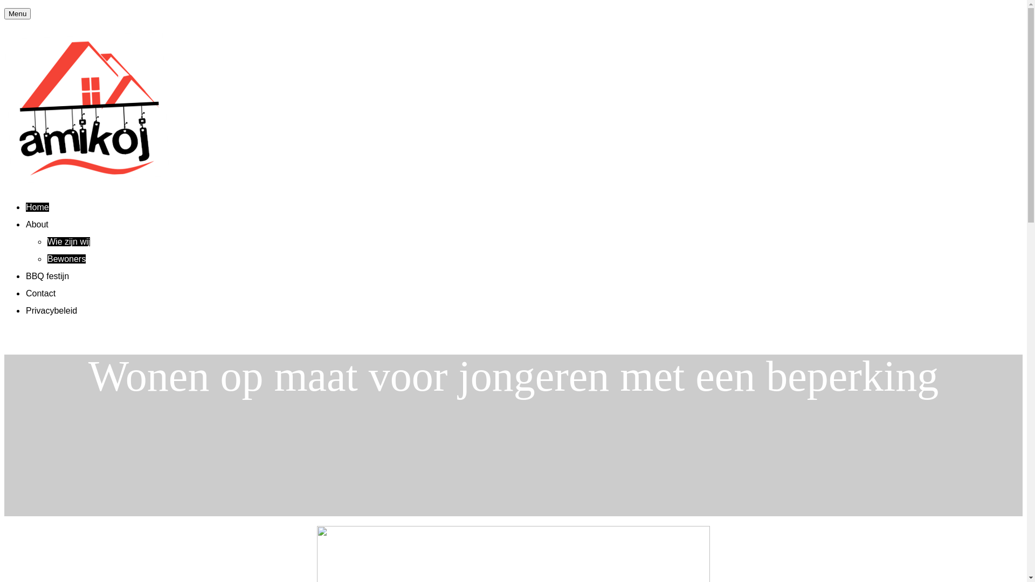 The image size is (1035, 582). Describe the element at coordinates (47, 276) in the screenshot. I see `BBQ festijn` at that location.